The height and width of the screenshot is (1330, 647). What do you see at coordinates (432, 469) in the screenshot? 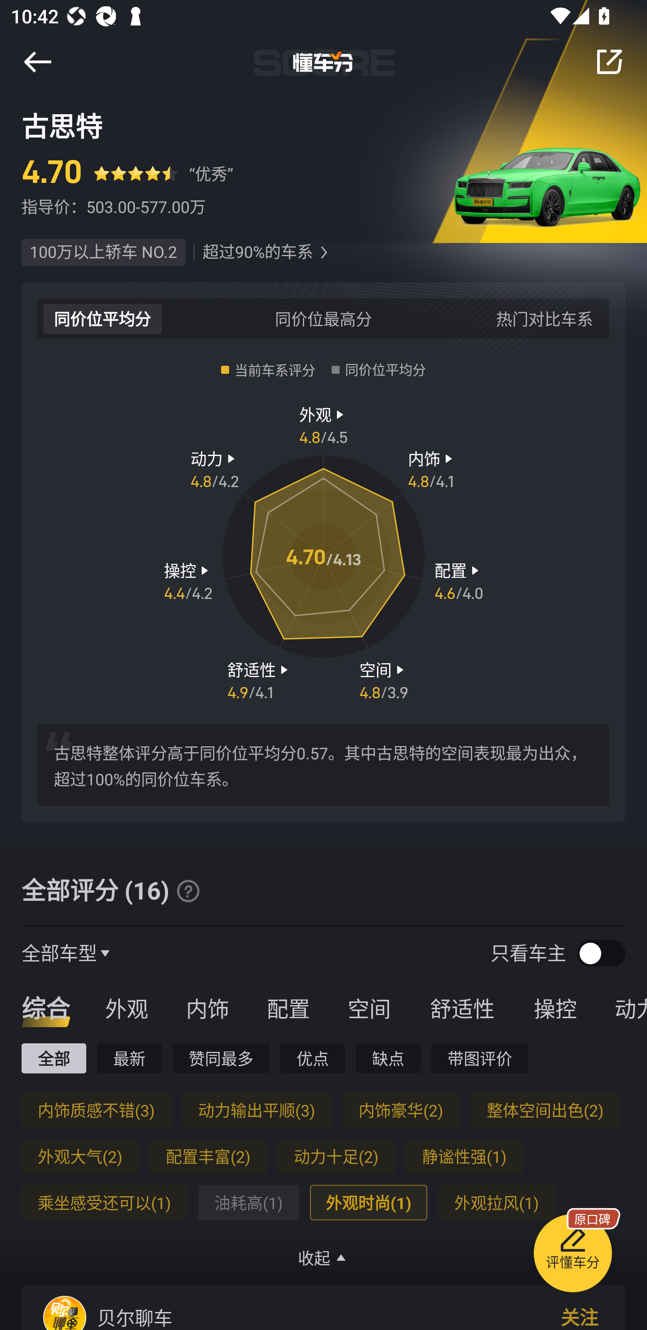
I see `内饰  4.8 / 4.1` at bounding box center [432, 469].